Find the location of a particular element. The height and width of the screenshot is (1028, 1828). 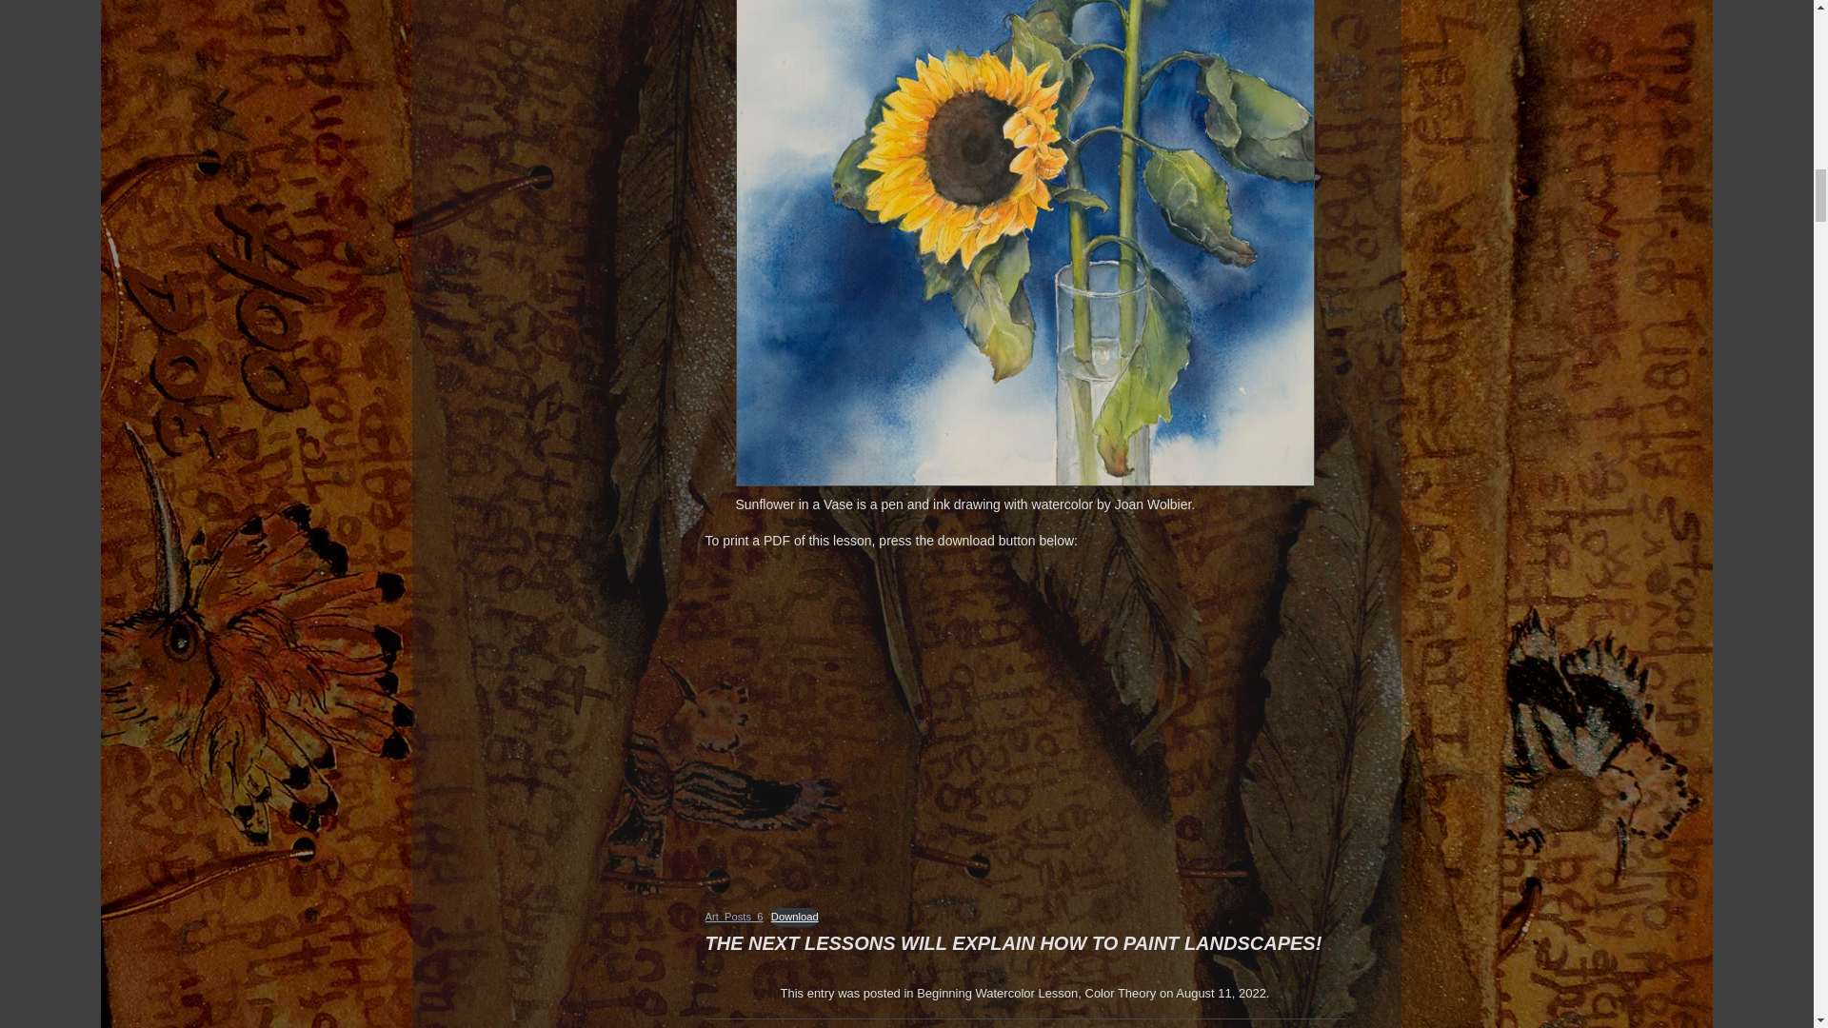

August 11, 2022 is located at coordinates (1221, 992).